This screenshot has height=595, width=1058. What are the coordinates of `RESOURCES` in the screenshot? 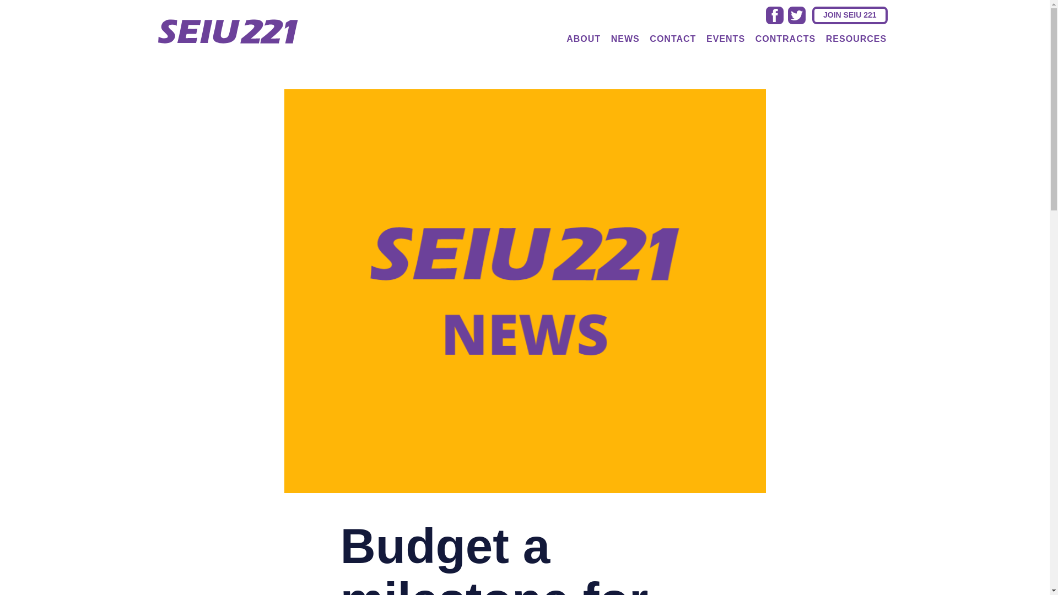 It's located at (856, 39).